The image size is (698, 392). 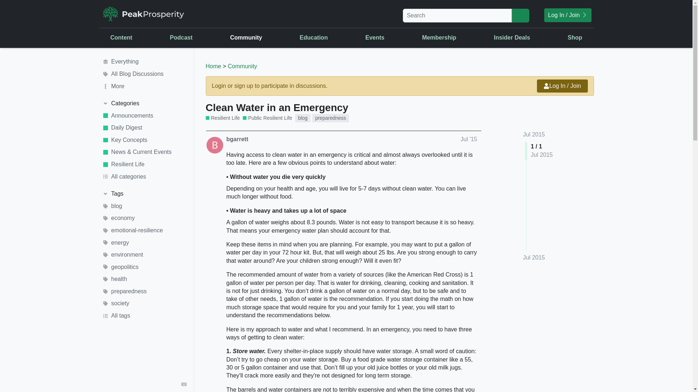 I want to click on Tags, so click(x=144, y=194).